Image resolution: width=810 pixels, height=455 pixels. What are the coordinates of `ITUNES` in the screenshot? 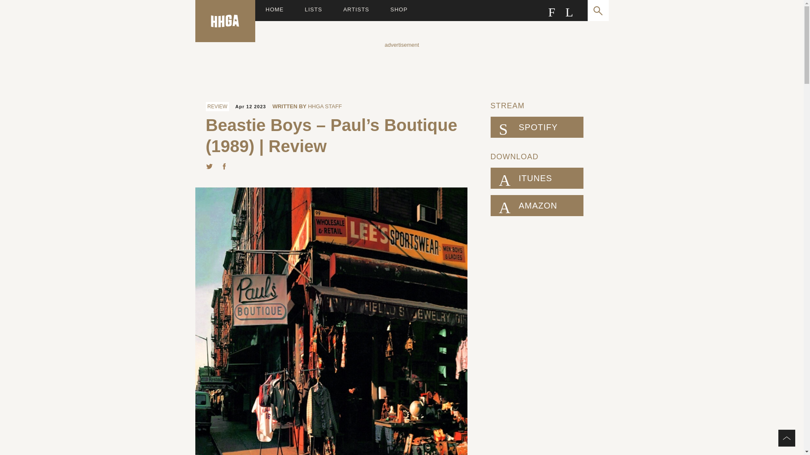 It's located at (537, 178).